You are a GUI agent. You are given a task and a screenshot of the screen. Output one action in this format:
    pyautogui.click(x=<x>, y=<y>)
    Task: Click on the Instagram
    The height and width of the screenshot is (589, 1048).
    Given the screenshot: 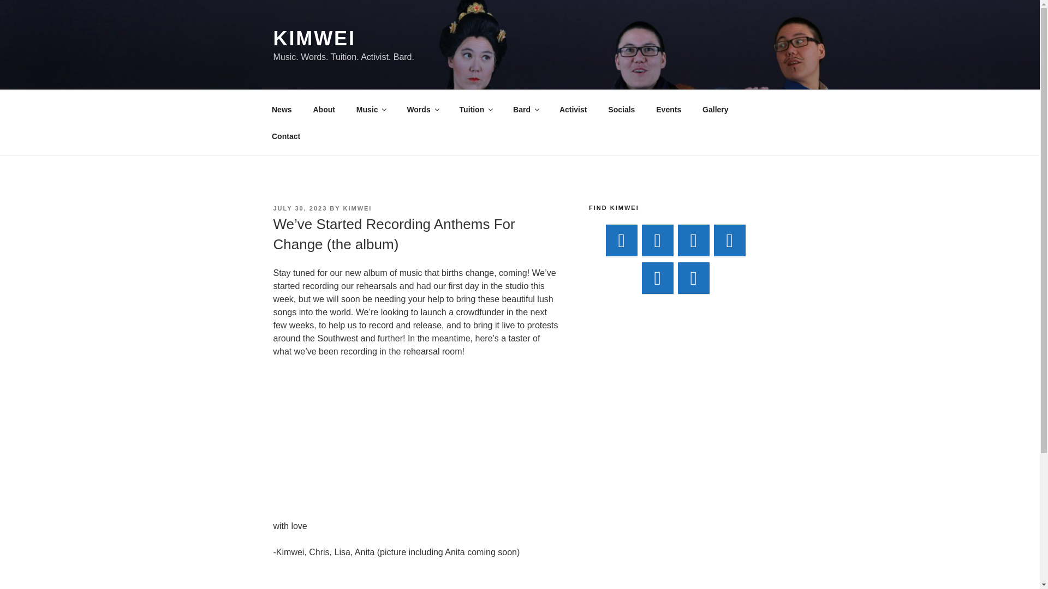 What is the action you would take?
    pyautogui.click(x=657, y=278)
    